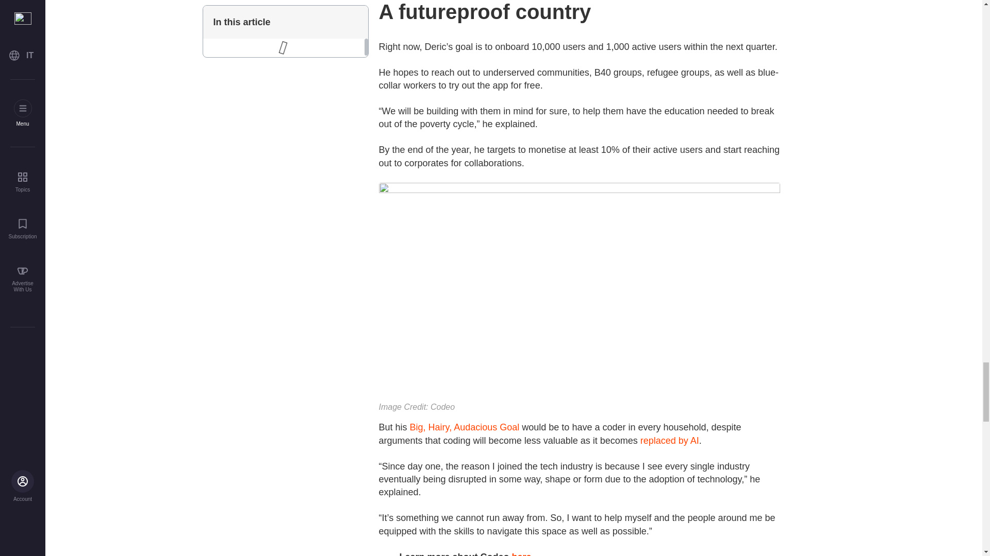 This screenshot has width=990, height=556. What do you see at coordinates (669, 441) in the screenshot?
I see `replaced by AI` at bounding box center [669, 441].